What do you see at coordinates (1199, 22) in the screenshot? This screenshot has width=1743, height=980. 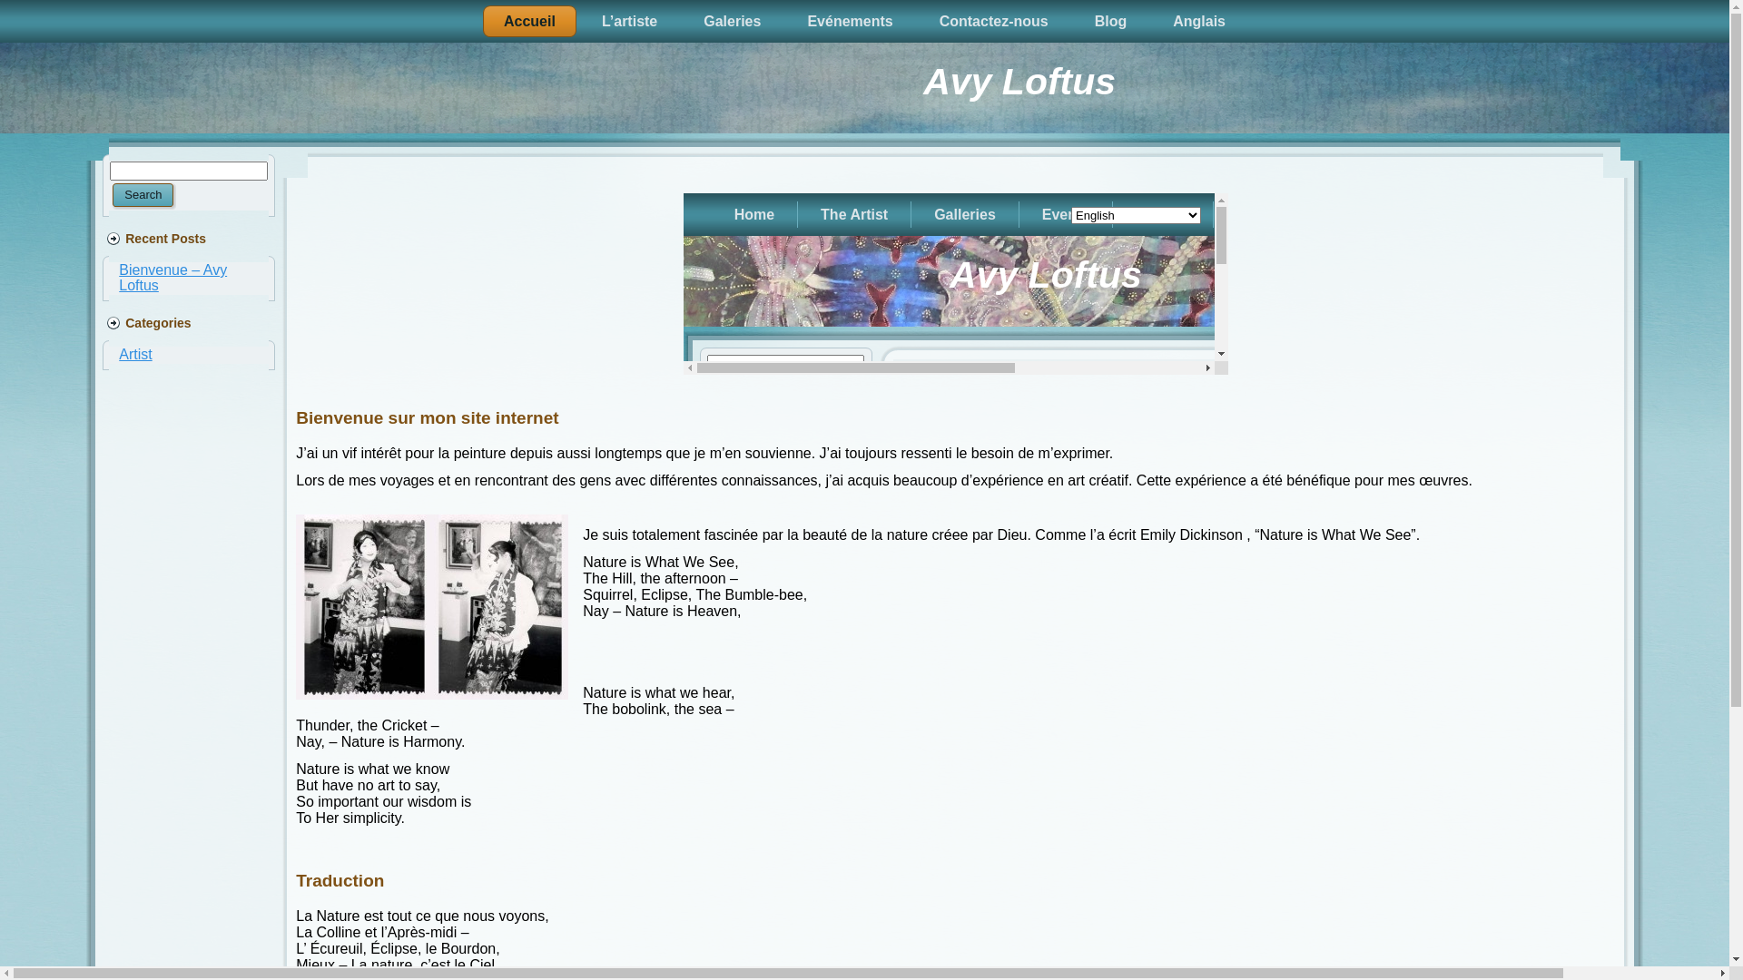 I see `Anglais` at bounding box center [1199, 22].